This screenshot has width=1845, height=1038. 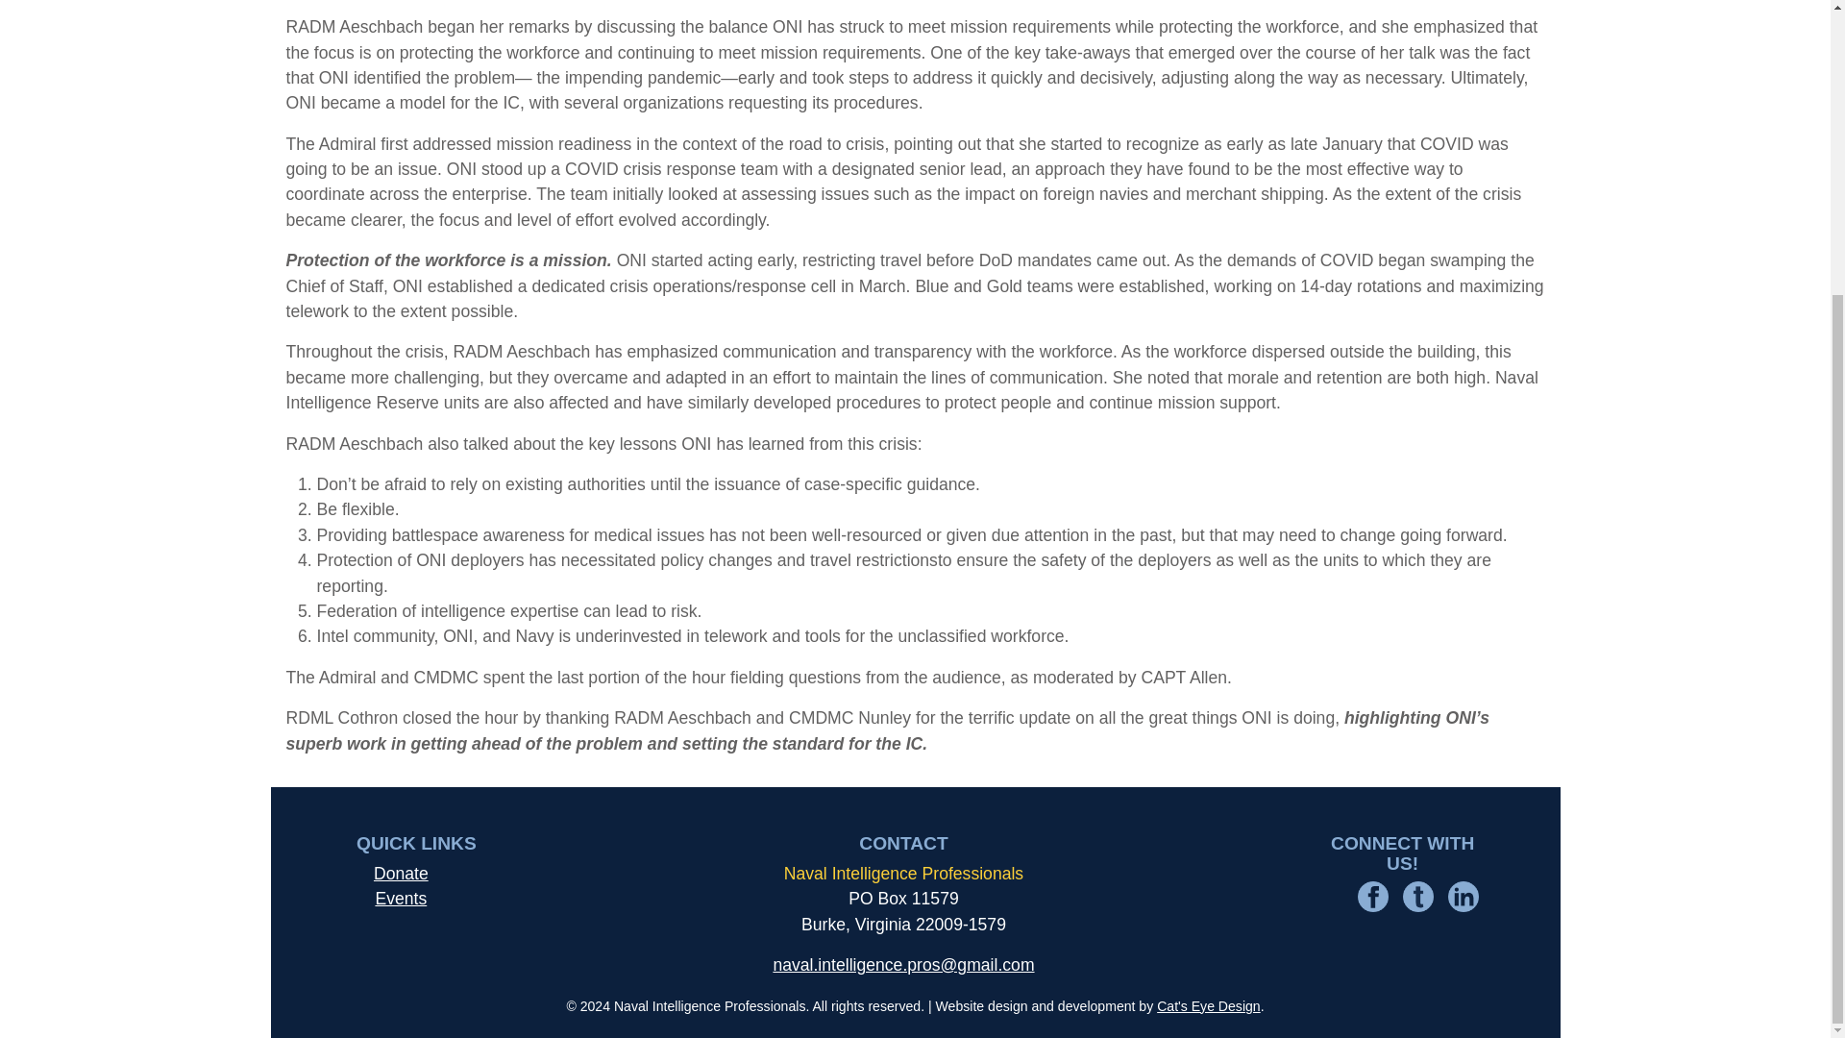 I want to click on Facebook, so click(x=1373, y=896).